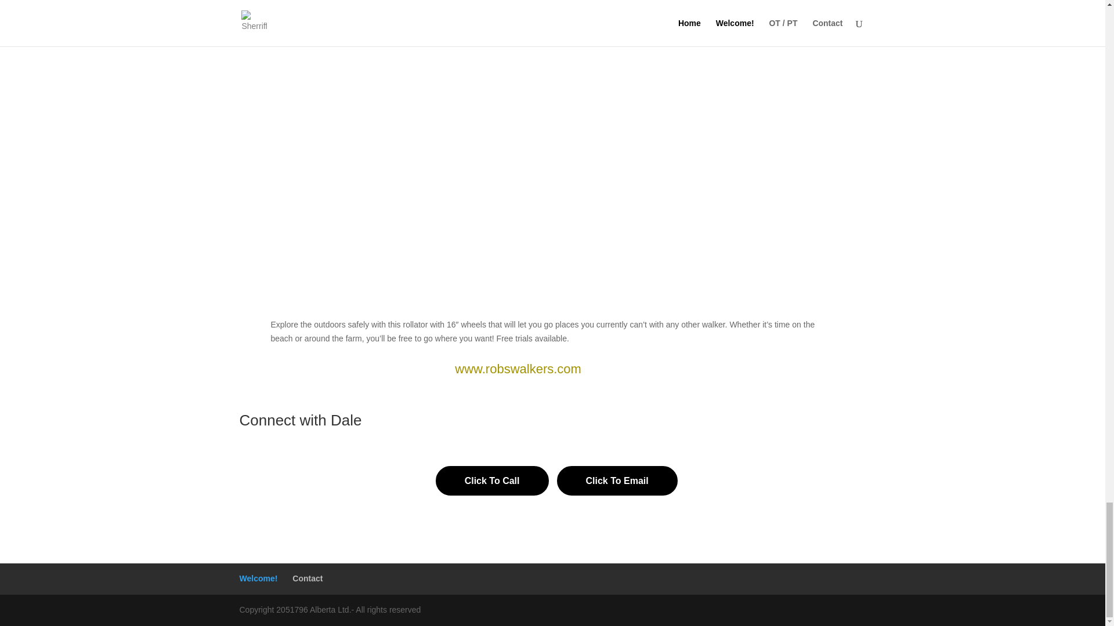 The height and width of the screenshot is (626, 1114). What do you see at coordinates (492, 481) in the screenshot?
I see `Click To Call` at bounding box center [492, 481].